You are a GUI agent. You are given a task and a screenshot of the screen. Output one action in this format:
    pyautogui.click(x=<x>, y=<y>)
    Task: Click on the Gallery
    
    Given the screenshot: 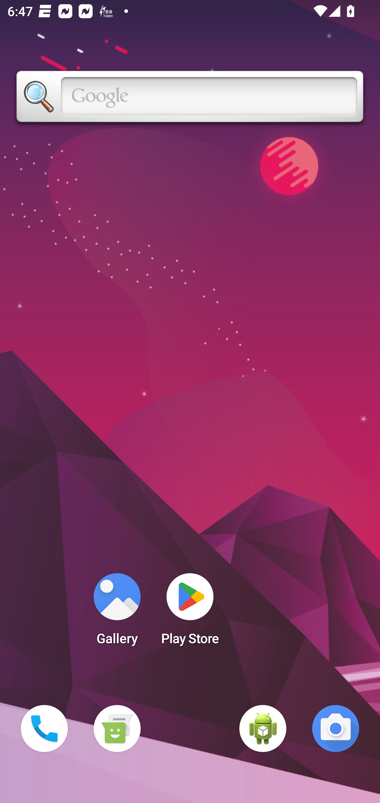 What is the action you would take?
    pyautogui.click(x=117, y=612)
    